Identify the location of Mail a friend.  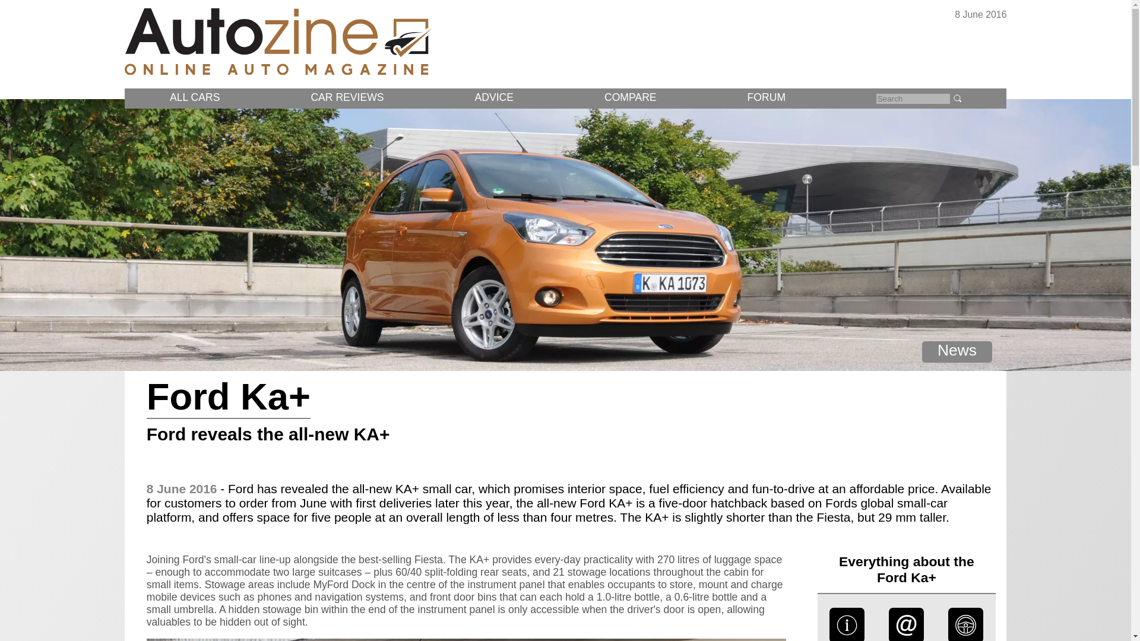
(907, 637).